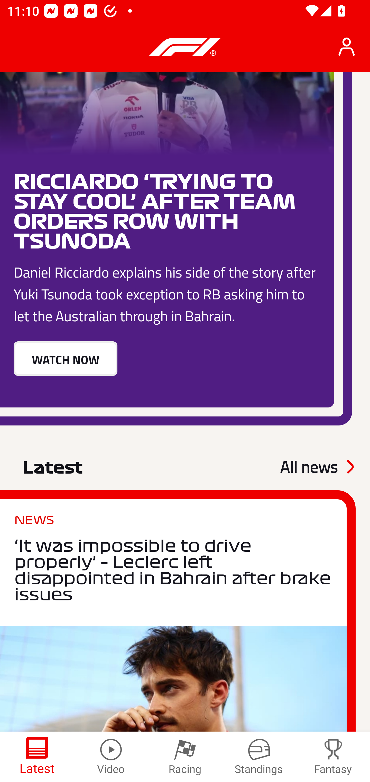  Describe the element at coordinates (317, 467) in the screenshot. I see `All news See all` at that location.